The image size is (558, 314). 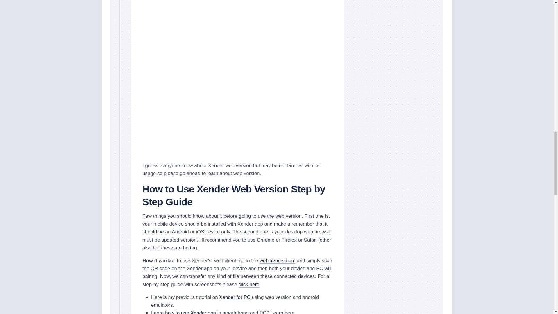 I want to click on how to use Xender, so click(x=186, y=312).